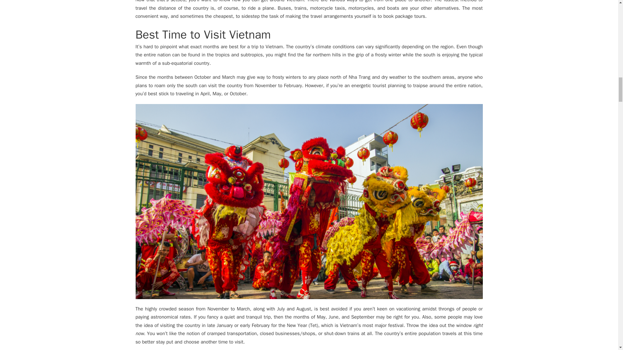 The height and width of the screenshot is (350, 623). Describe the element at coordinates (359, 77) in the screenshot. I see `Nha Trang` at that location.